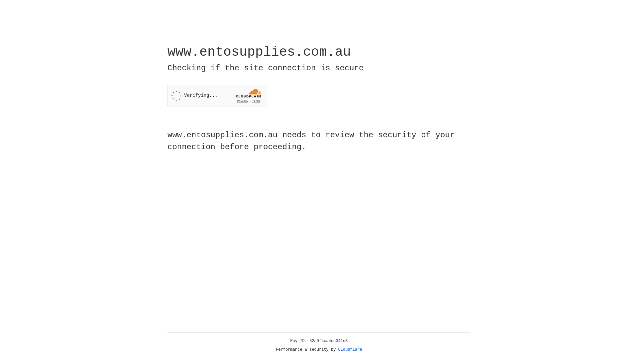  I want to click on Cloudflare, so click(350, 350).